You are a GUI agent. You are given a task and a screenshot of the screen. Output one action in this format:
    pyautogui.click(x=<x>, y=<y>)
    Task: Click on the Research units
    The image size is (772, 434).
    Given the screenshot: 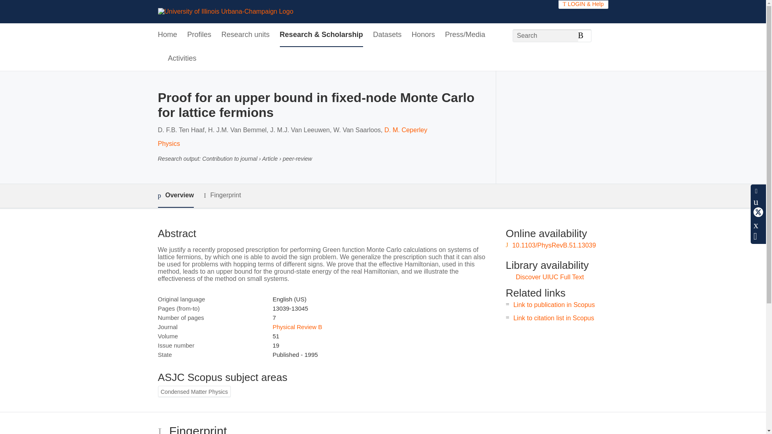 What is the action you would take?
    pyautogui.click(x=245, y=35)
    